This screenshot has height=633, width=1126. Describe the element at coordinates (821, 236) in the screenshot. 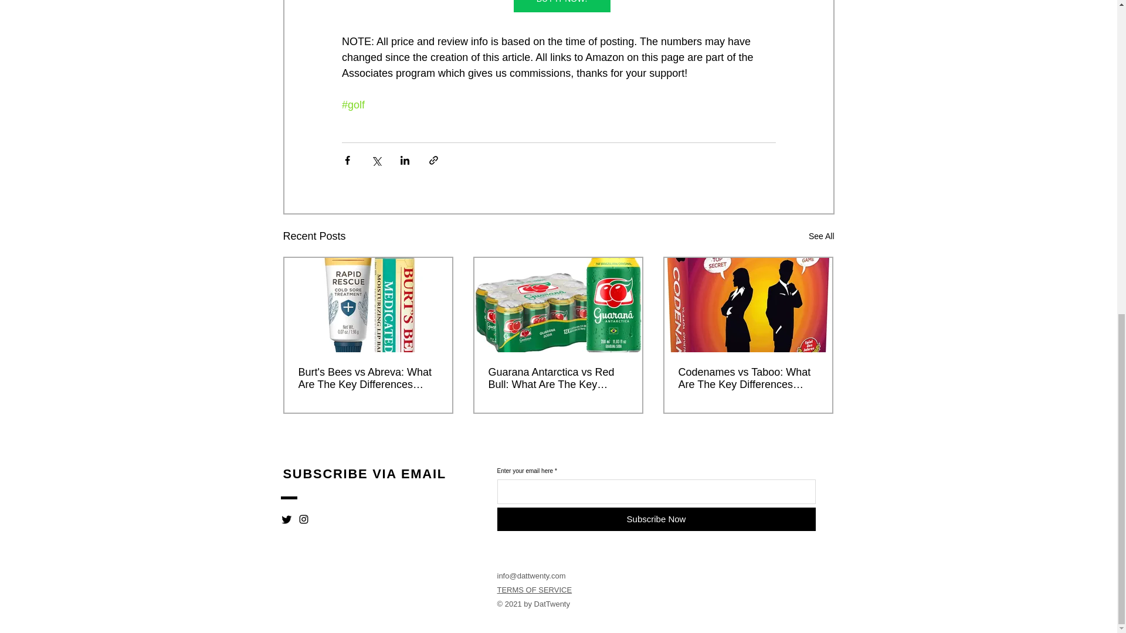

I see `See All` at that location.